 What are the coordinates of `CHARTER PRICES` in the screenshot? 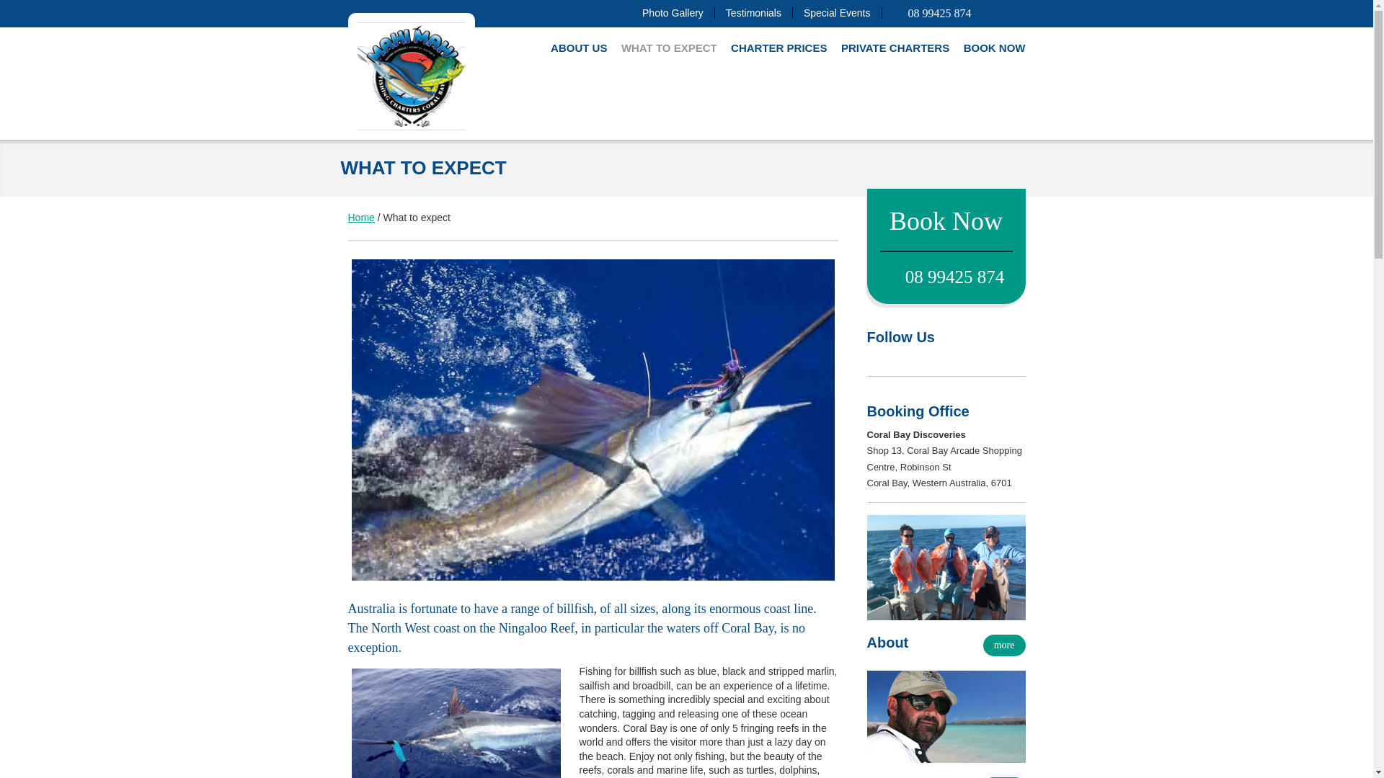 It's located at (778, 48).